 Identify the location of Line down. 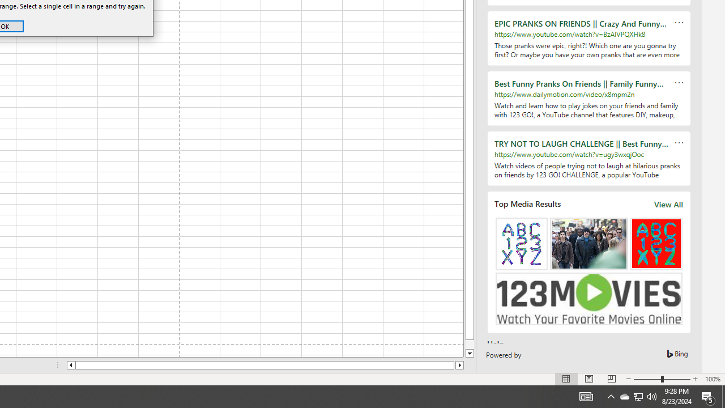
(470, 354).